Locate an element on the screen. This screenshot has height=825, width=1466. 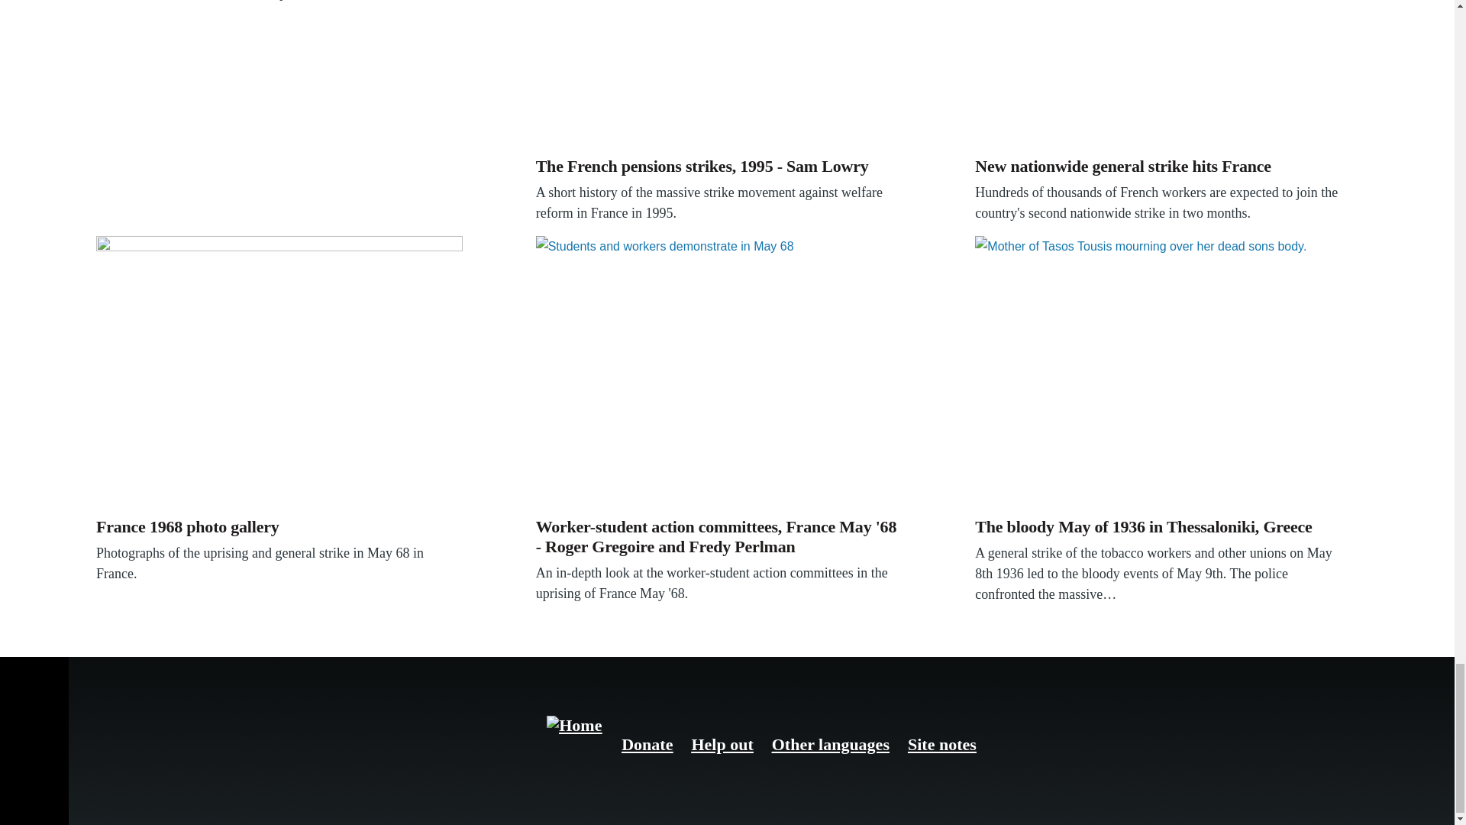
Strikers in France is located at coordinates (719, 75).